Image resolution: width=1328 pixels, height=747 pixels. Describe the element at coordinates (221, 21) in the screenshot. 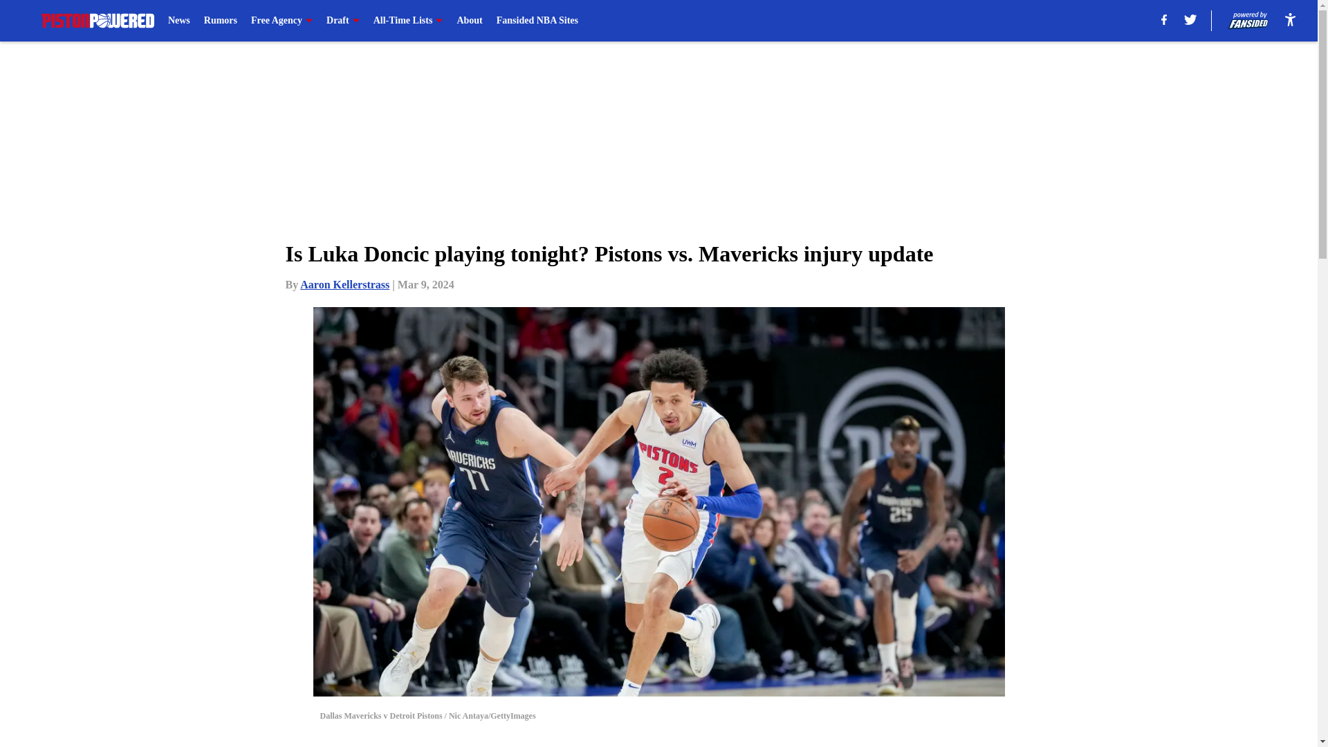

I see `Rumors` at that location.